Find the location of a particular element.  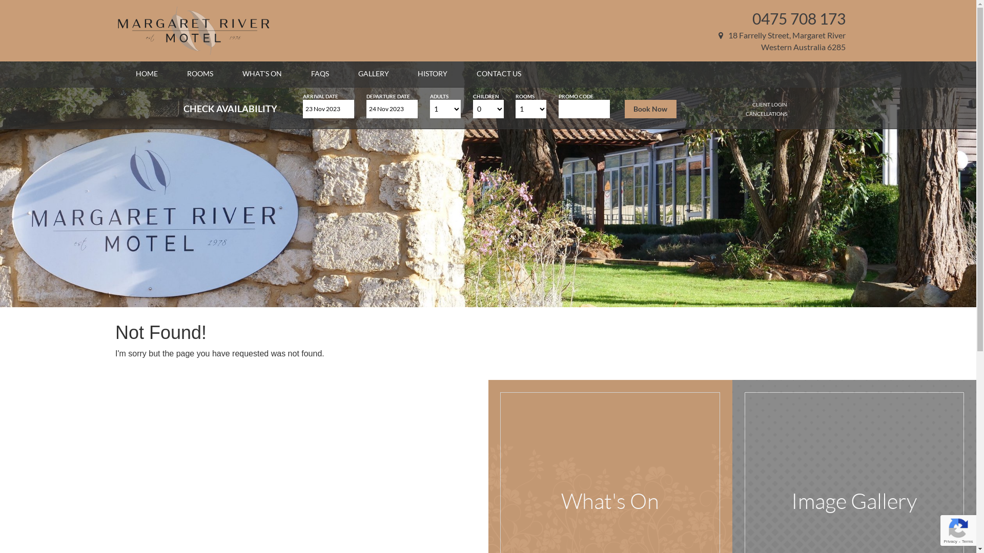

ROOMS is located at coordinates (200, 74).